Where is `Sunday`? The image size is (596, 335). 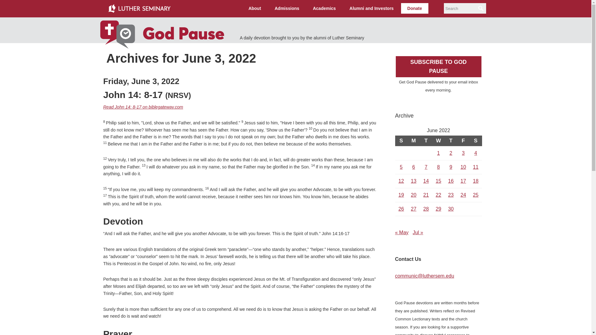
Sunday is located at coordinates (401, 141).